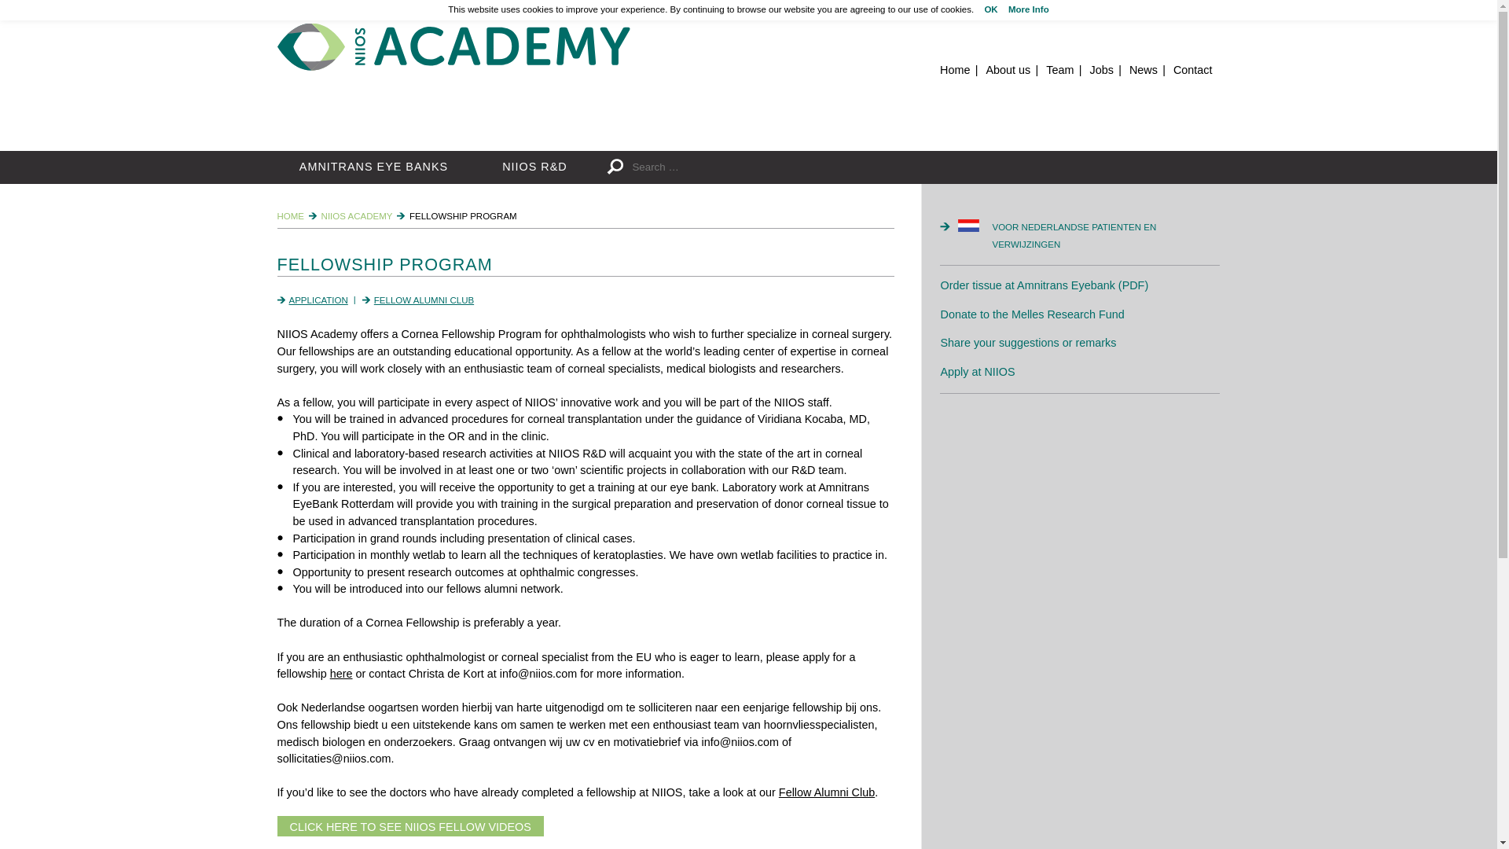 The width and height of the screenshot is (1509, 849). What do you see at coordinates (1101, 70) in the screenshot?
I see `Jobs` at bounding box center [1101, 70].